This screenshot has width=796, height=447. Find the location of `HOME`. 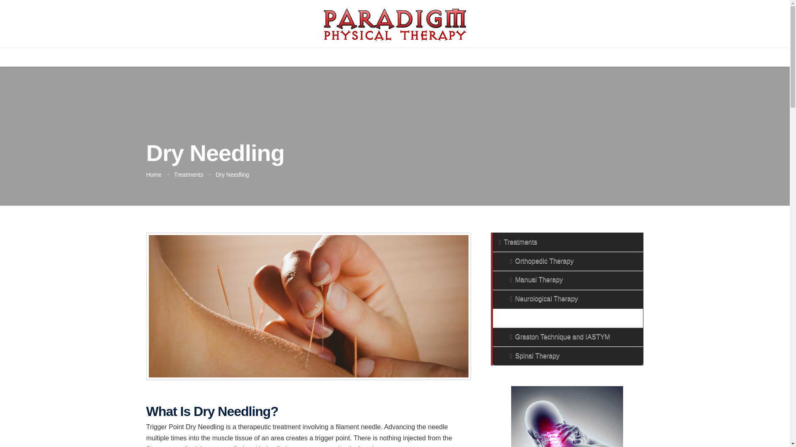

HOME is located at coordinates (238, 57).